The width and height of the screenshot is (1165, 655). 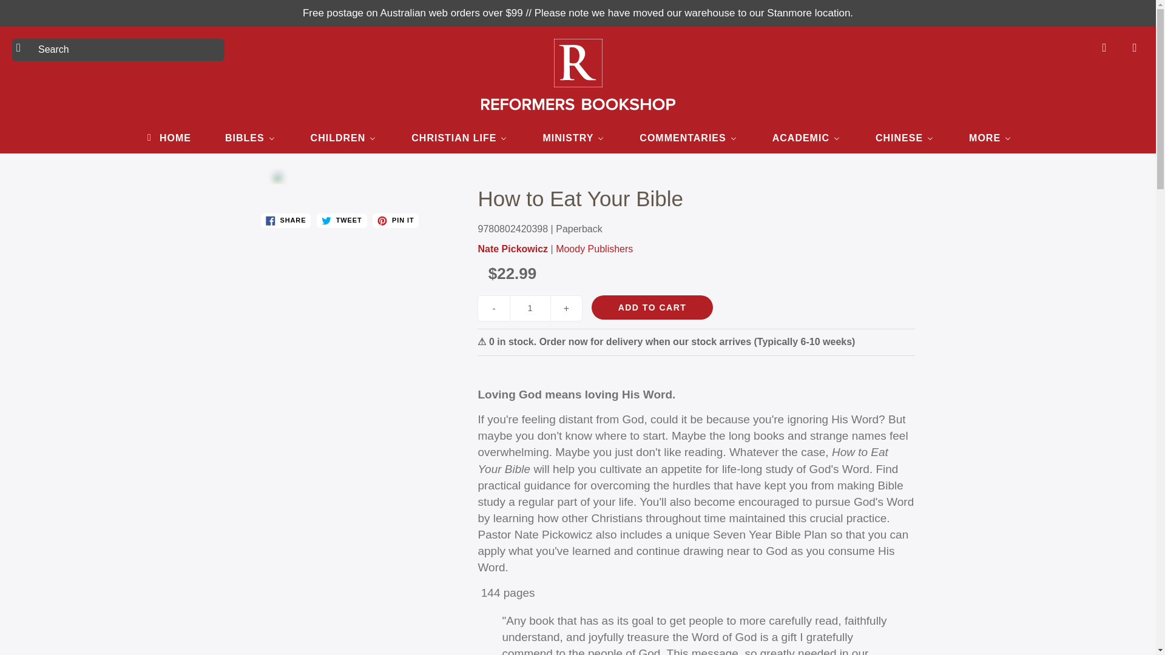 I want to click on BIBLES, so click(x=250, y=137).